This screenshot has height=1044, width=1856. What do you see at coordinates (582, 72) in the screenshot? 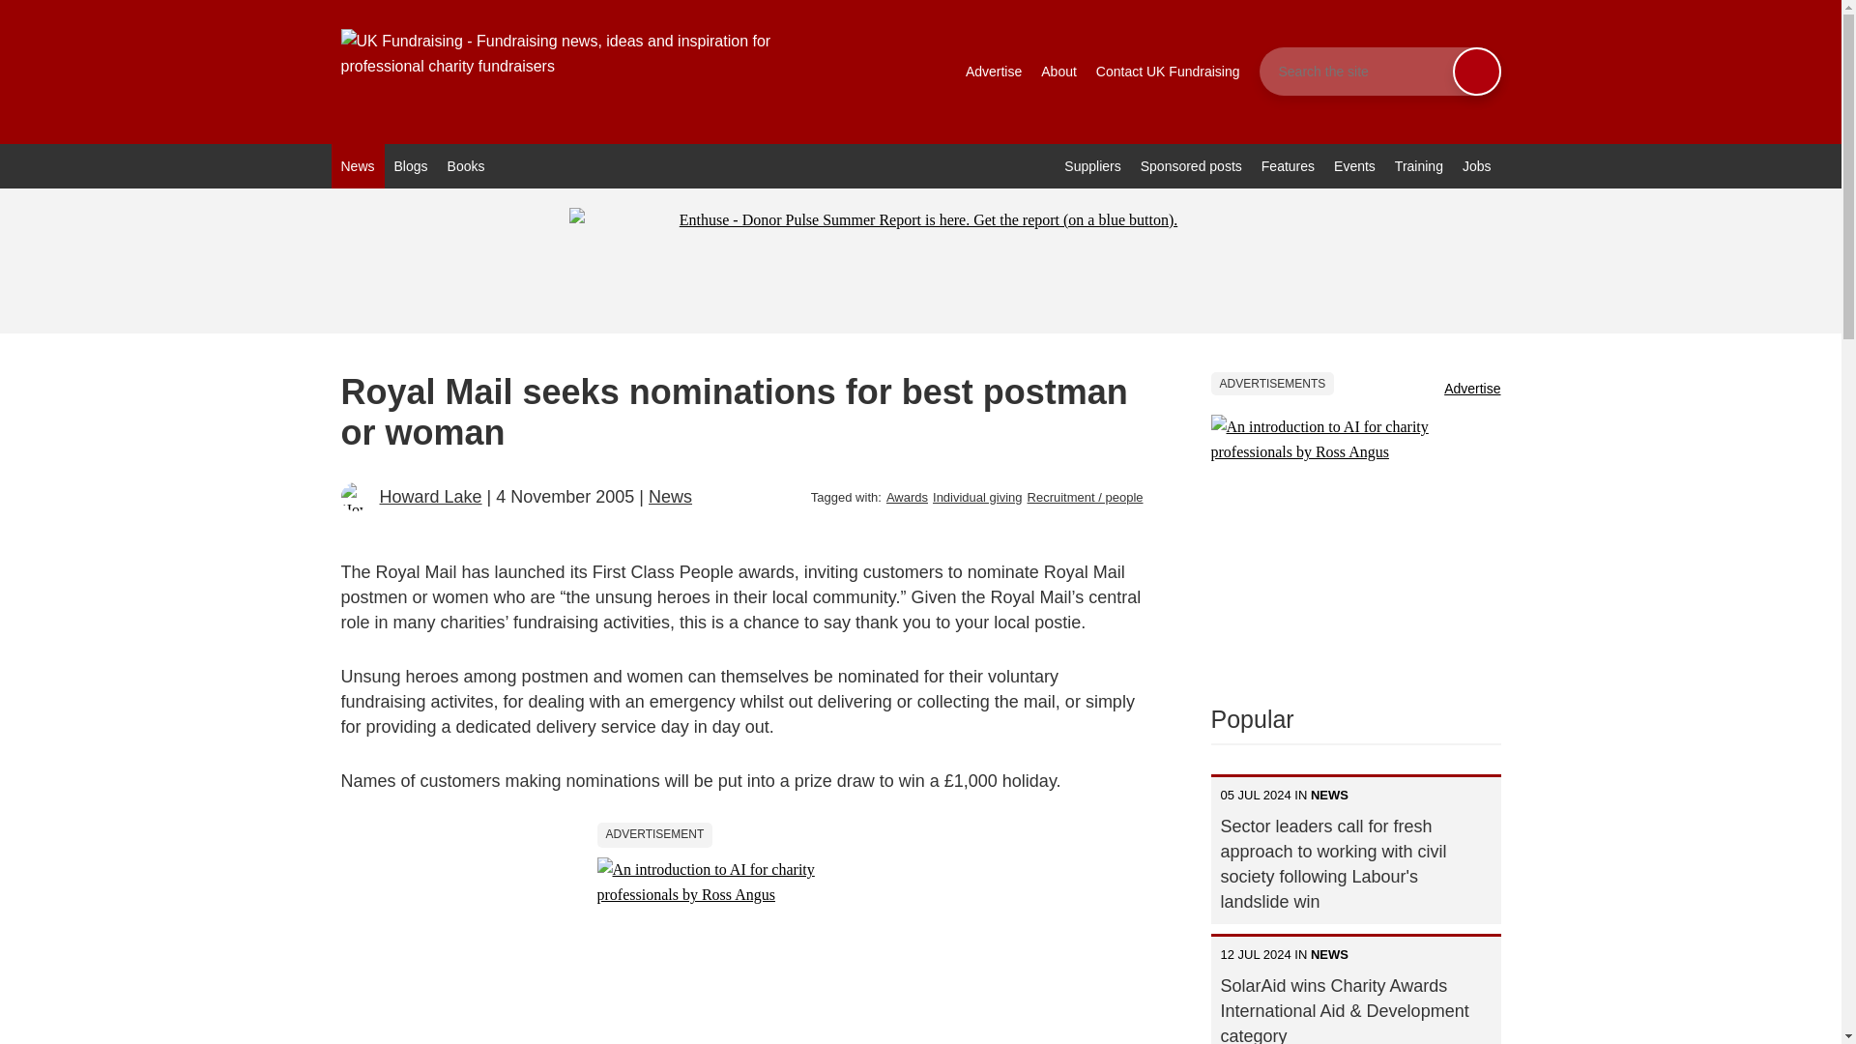
I see `Goto UK Fundraising homepage` at bounding box center [582, 72].